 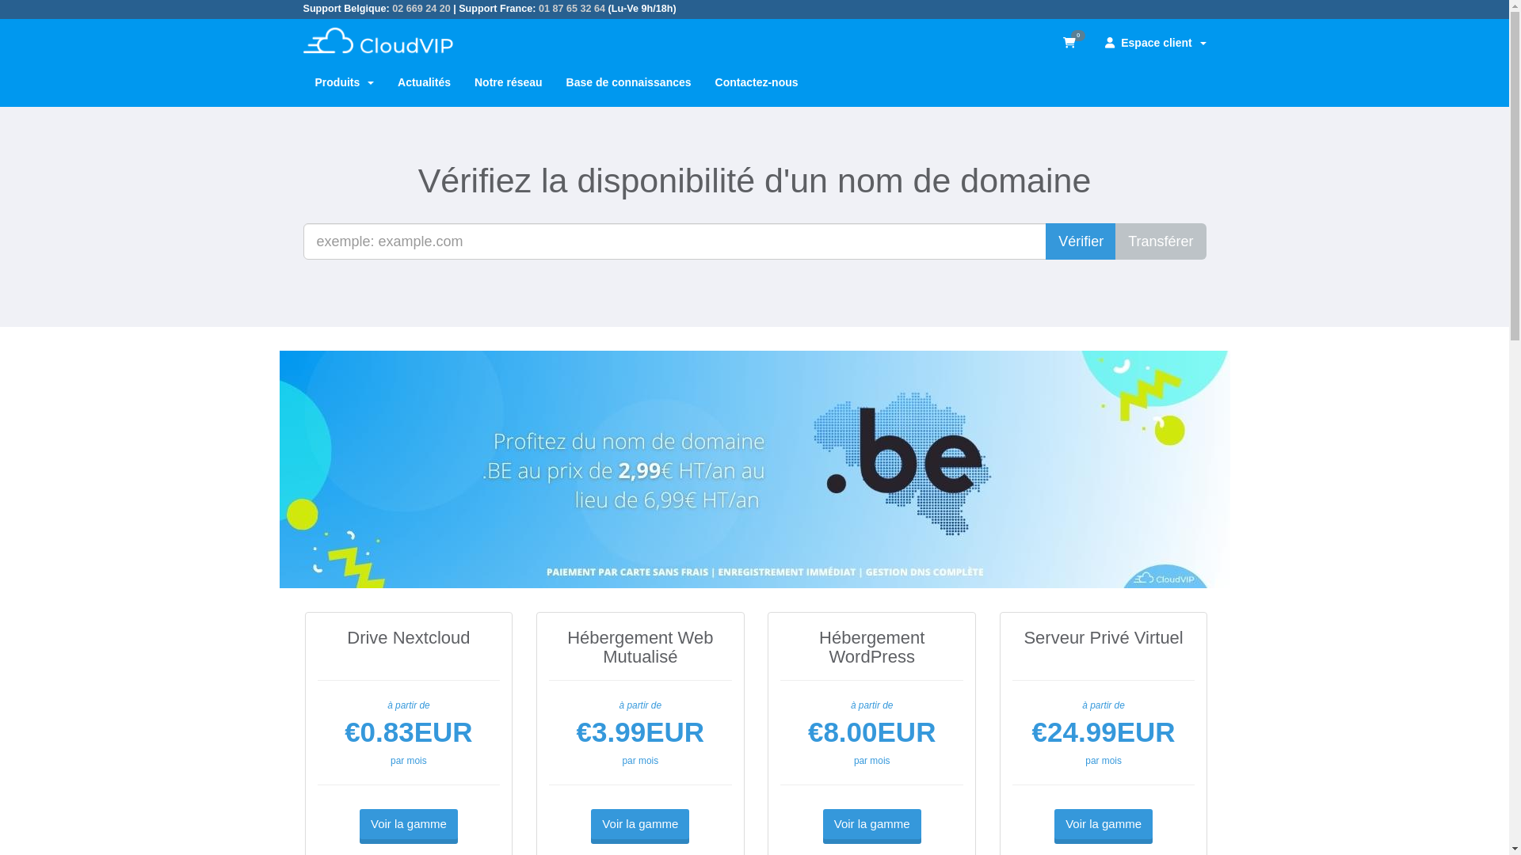 What do you see at coordinates (409, 823) in the screenshot?
I see `Voir la gamme` at bounding box center [409, 823].